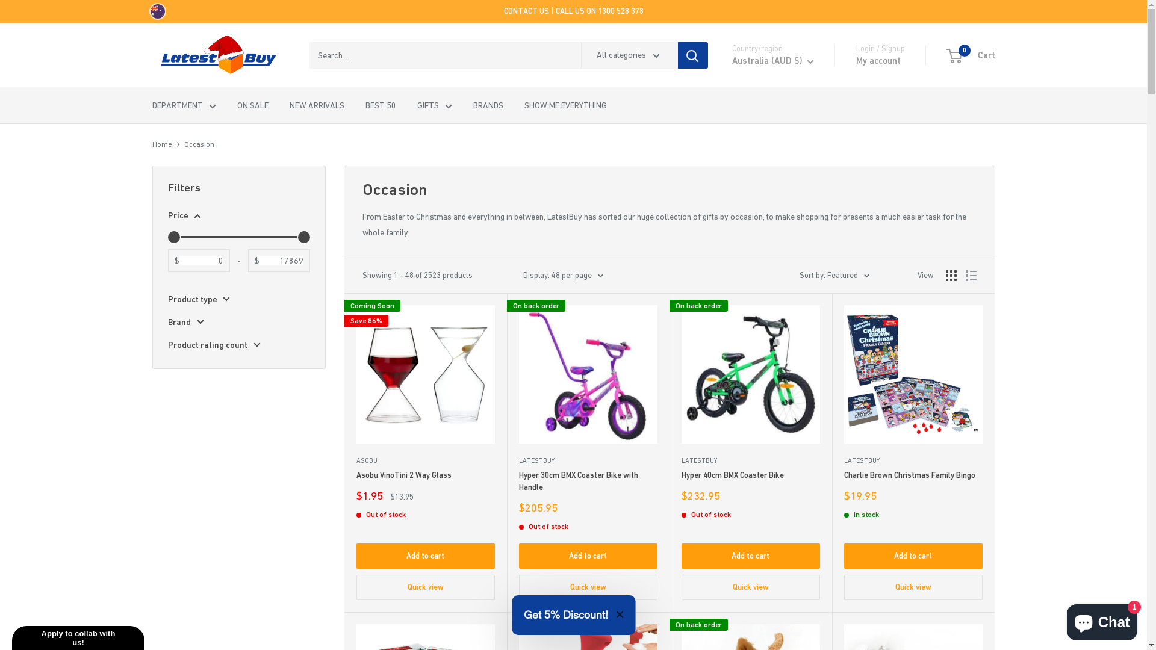  Describe the element at coordinates (760, 115) in the screenshot. I see `AT` at that location.